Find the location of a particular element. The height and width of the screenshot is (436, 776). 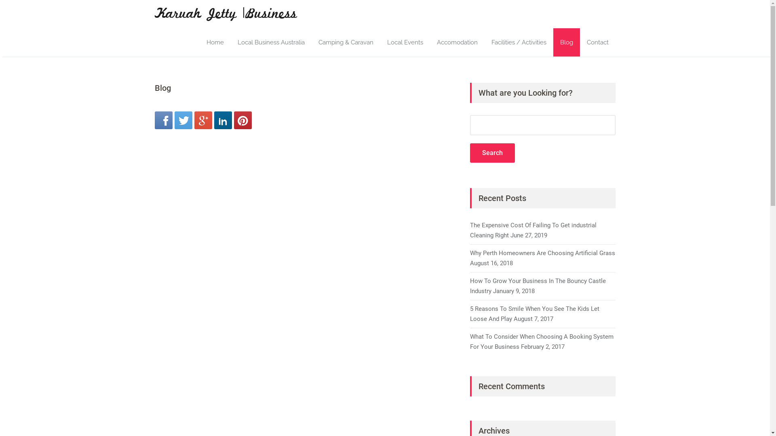

Accomodation is located at coordinates (458, 42).